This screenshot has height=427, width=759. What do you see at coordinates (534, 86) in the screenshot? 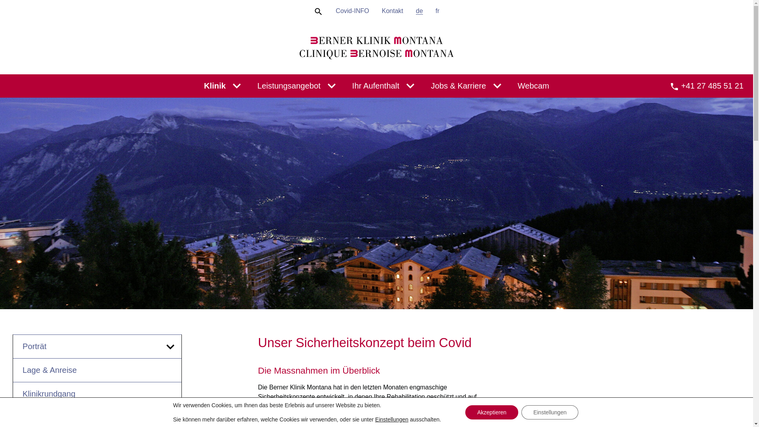
I see `Webcam` at bounding box center [534, 86].